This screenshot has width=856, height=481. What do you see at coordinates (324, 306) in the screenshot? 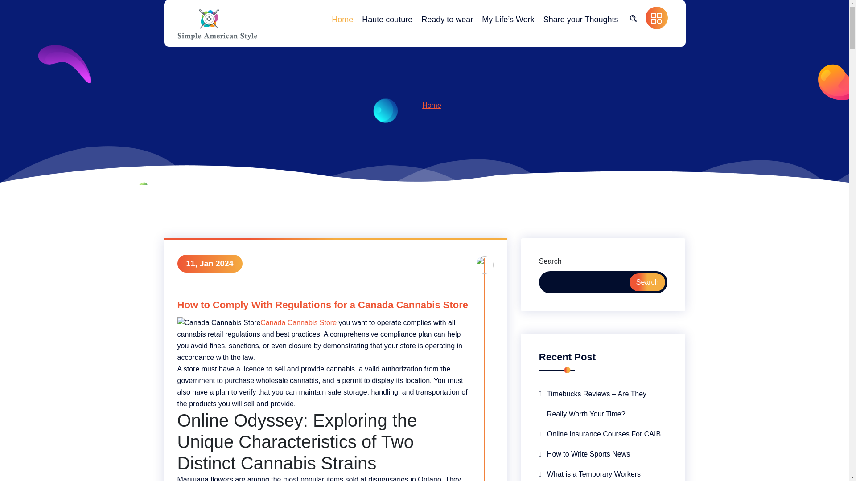
I see `How to Comply With Regulations for a Canada Cannabis Store` at bounding box center [324, 306].